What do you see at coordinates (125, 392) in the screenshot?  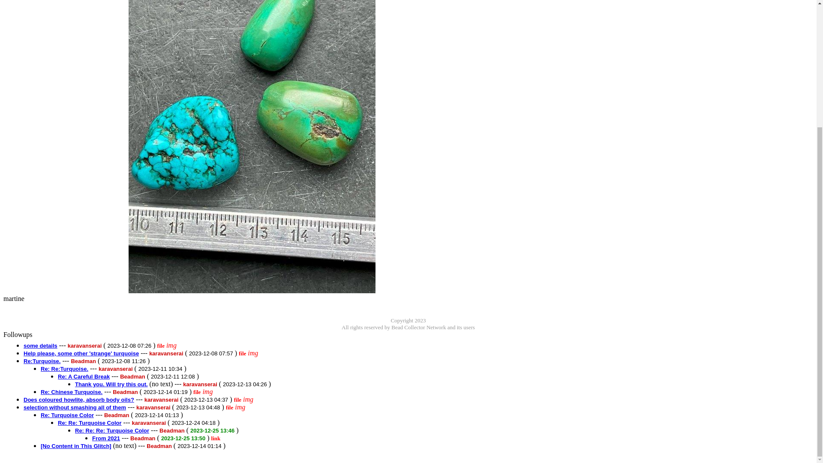 I see `Beadman` at bounding box center [125, 392].